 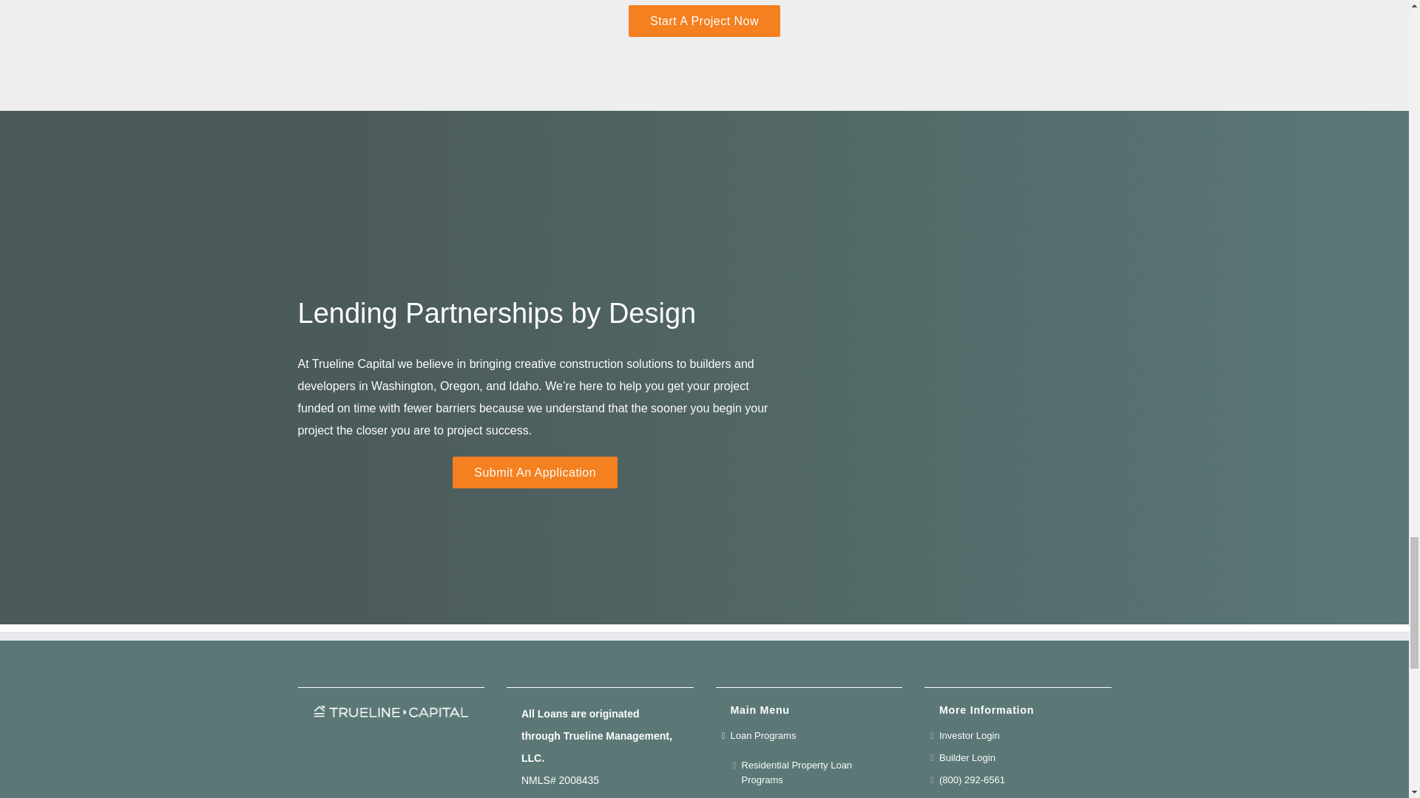 What do you see at coordinates (1018, 780) in the screenshot?
I see `tel` at bounding box center [1018, 780].